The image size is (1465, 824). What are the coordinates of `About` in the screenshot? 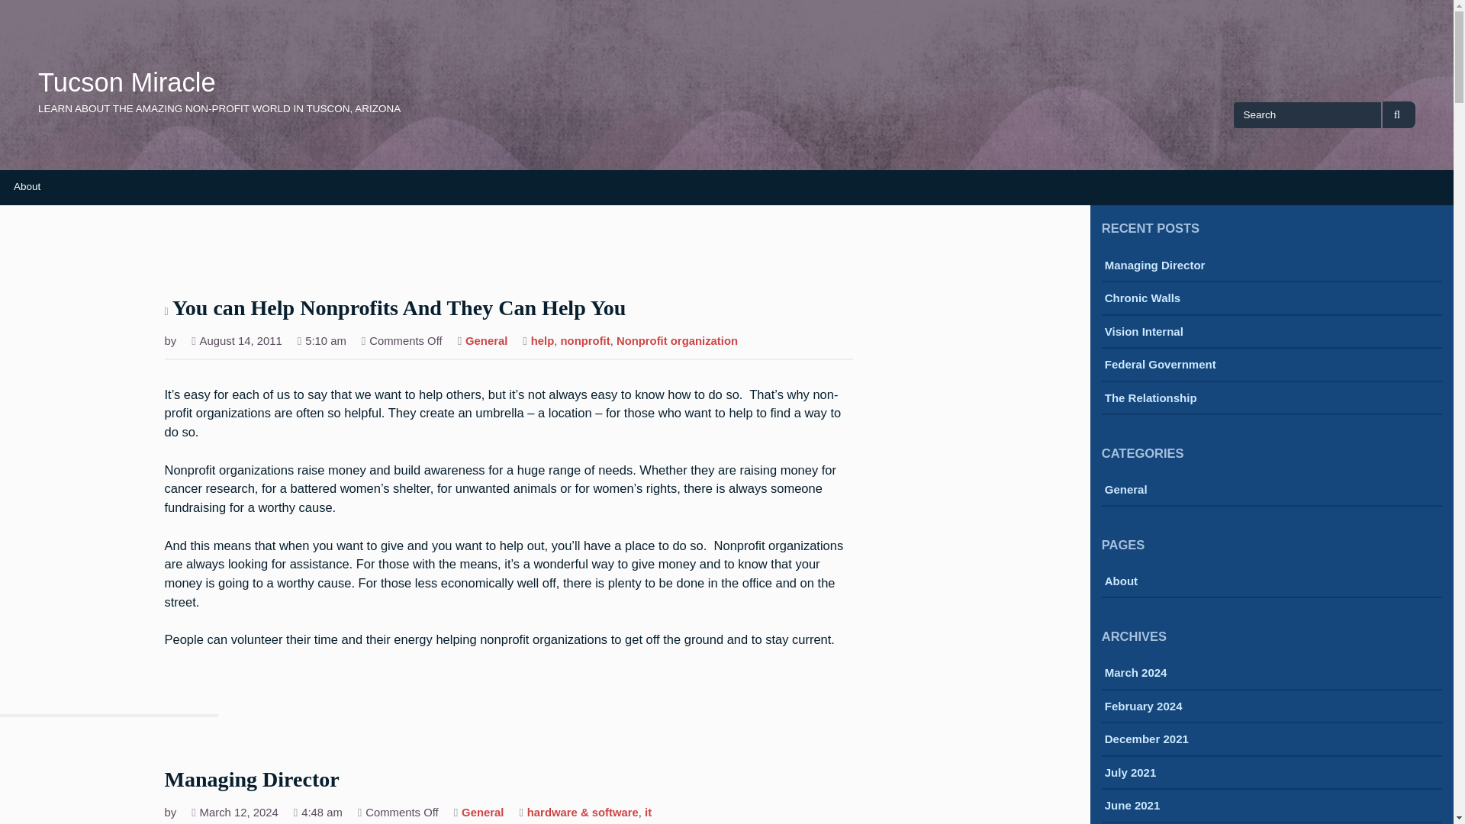 It's located at (27, 186).